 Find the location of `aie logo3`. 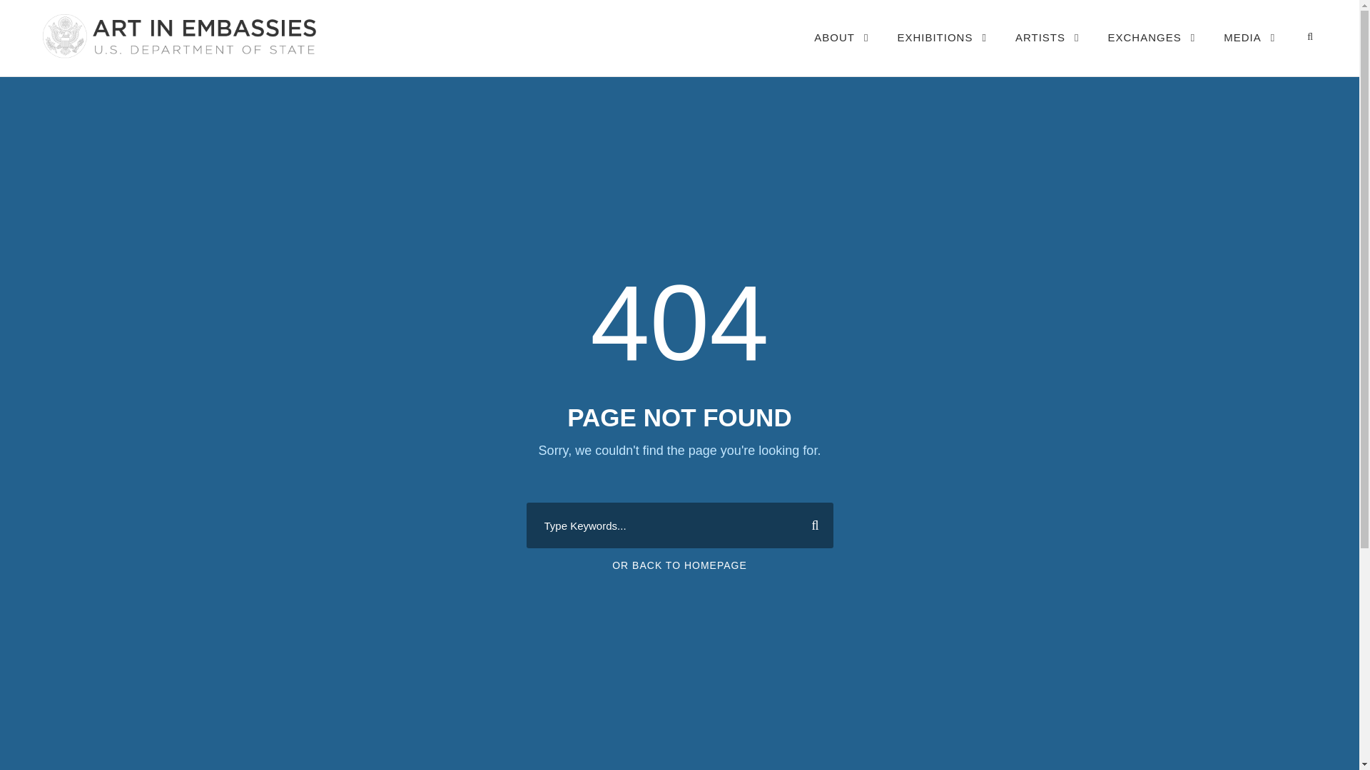

aie logo3 is located at coordinates (178, 36).